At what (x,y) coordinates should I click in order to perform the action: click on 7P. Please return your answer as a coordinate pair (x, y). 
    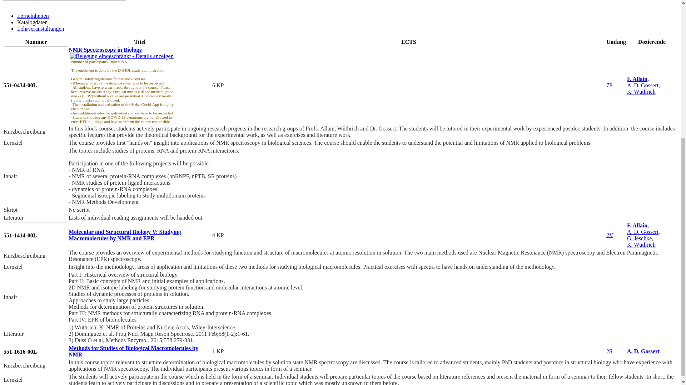
    Looking at the image, I should click on (610, 86).